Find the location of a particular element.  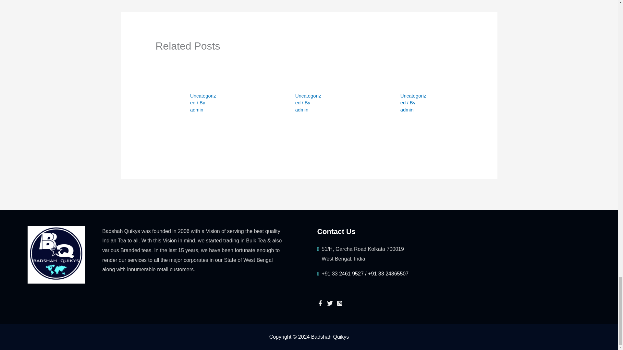

admin is located at coordinates (302, 110).